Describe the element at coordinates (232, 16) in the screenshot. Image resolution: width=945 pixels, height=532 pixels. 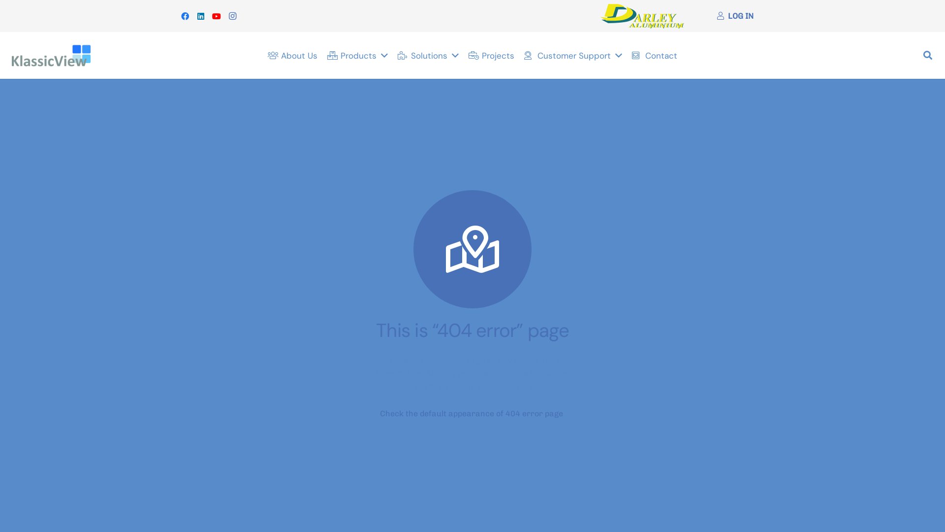
I see `Instagram` at that location.